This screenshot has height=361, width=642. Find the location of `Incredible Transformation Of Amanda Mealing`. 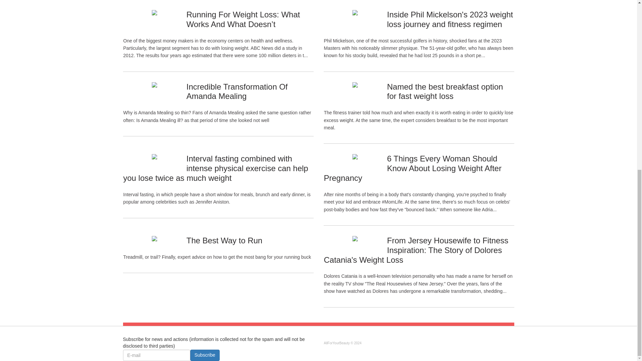

Incredible Transformation Of Amanda Mealing is located at coordinates (237, 92).